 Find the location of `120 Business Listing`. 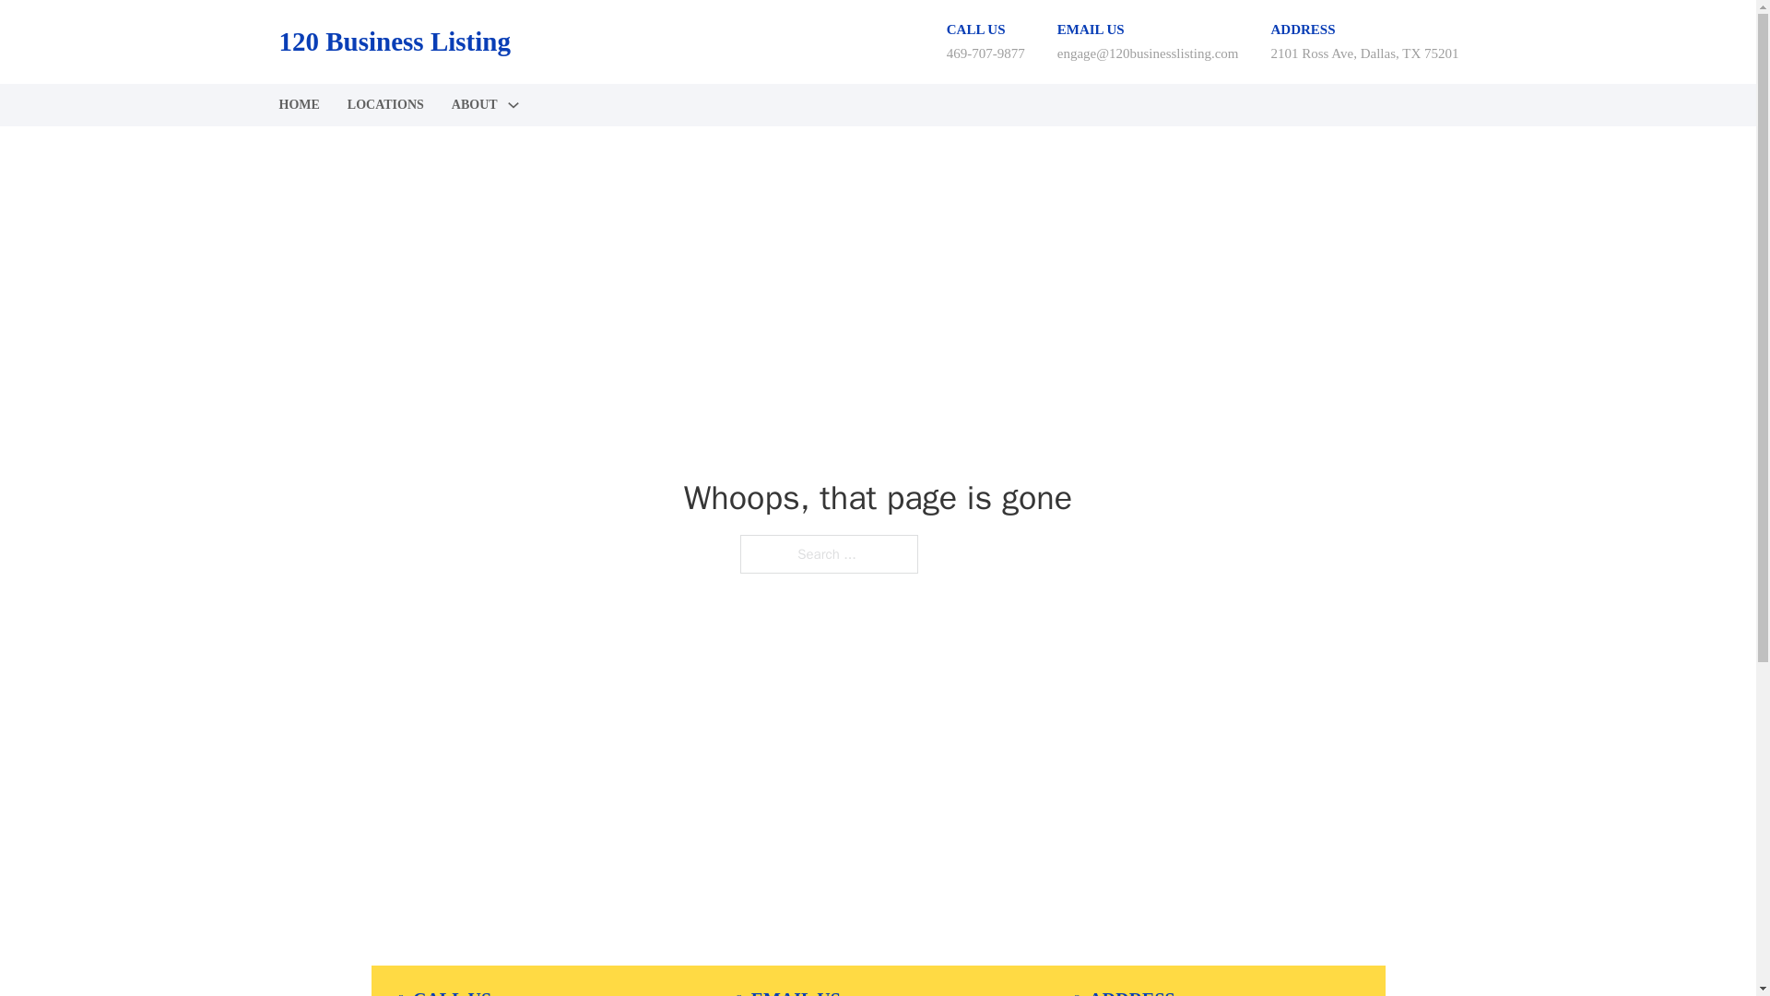

120 Business Listing is located at coordinates (393, 41).